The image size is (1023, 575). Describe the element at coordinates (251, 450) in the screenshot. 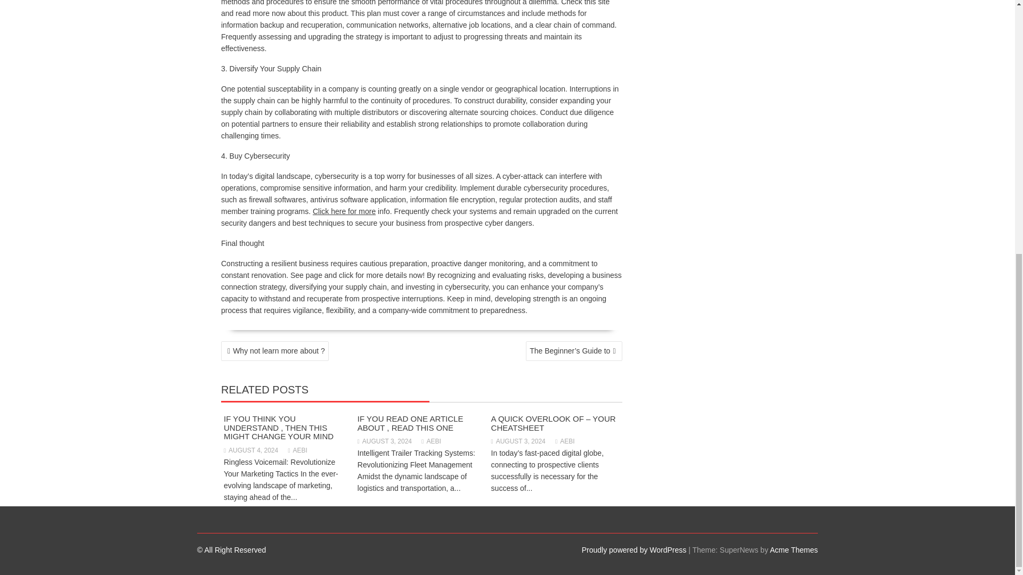

I see `AUGUST 4, 2024` at that location.